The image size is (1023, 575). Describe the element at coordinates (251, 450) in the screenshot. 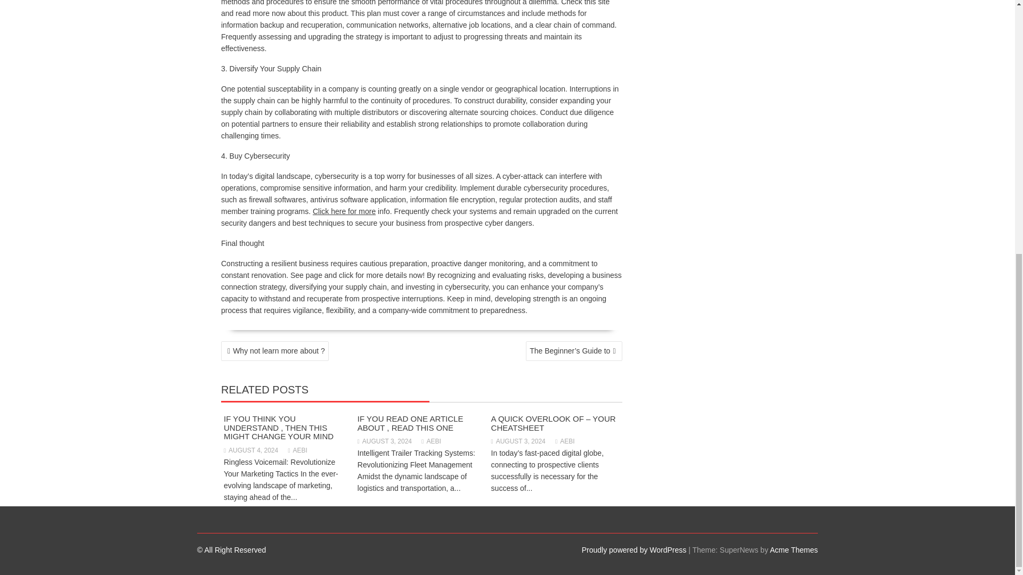

I see `AUGUST 4, 2024` at that location.